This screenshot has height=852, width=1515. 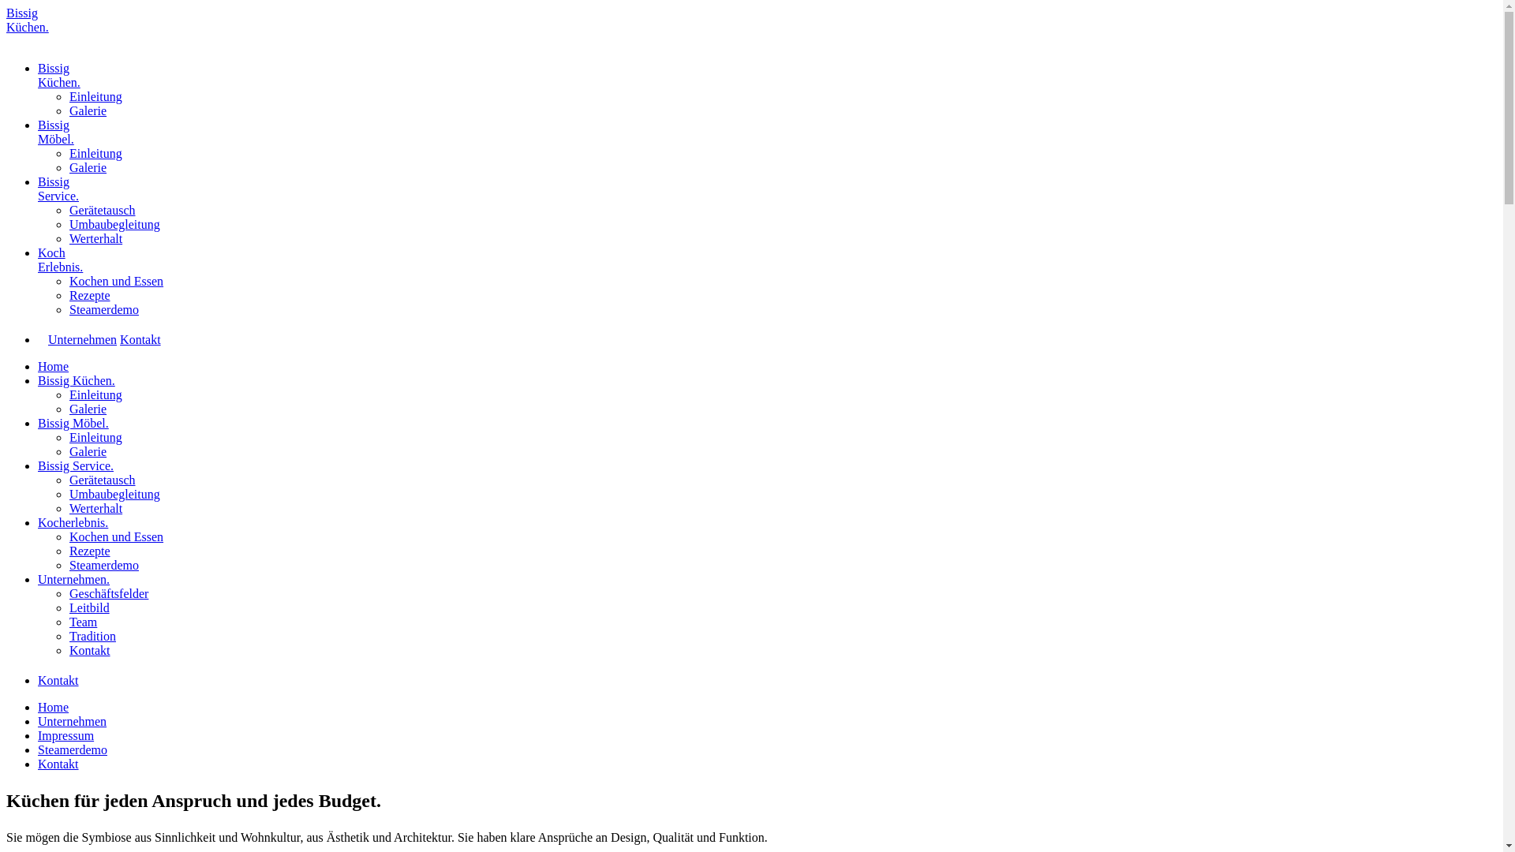 I want to click on Home, so click(x=54, y=707).